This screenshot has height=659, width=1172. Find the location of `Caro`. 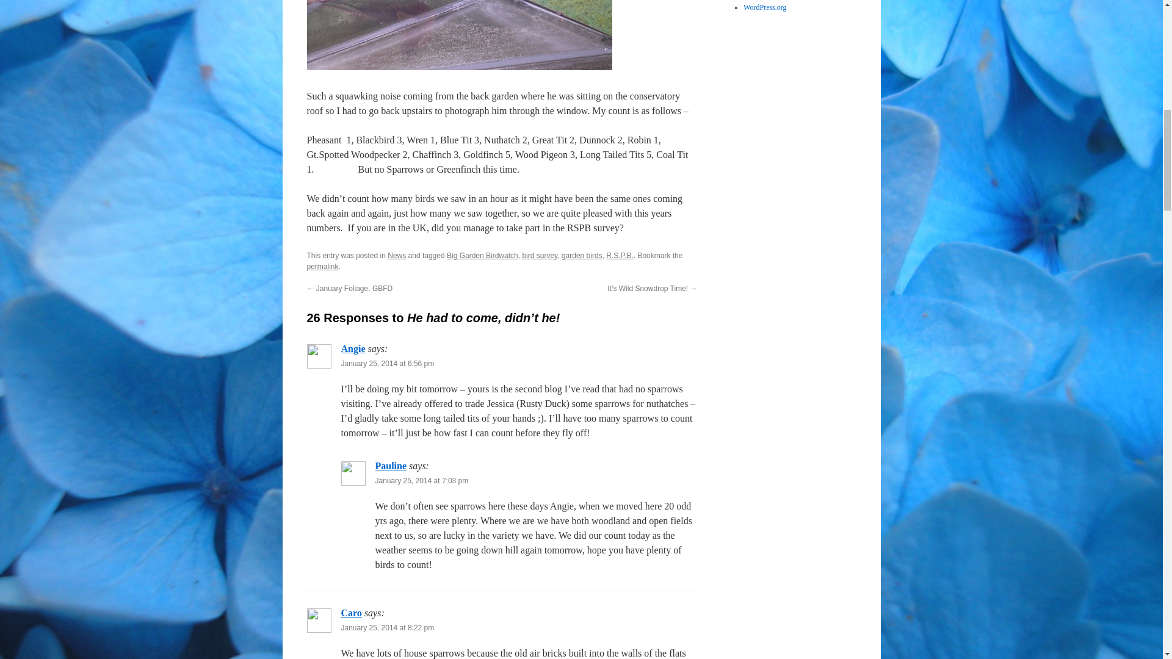

Caro is located at coordinates (350, 613).